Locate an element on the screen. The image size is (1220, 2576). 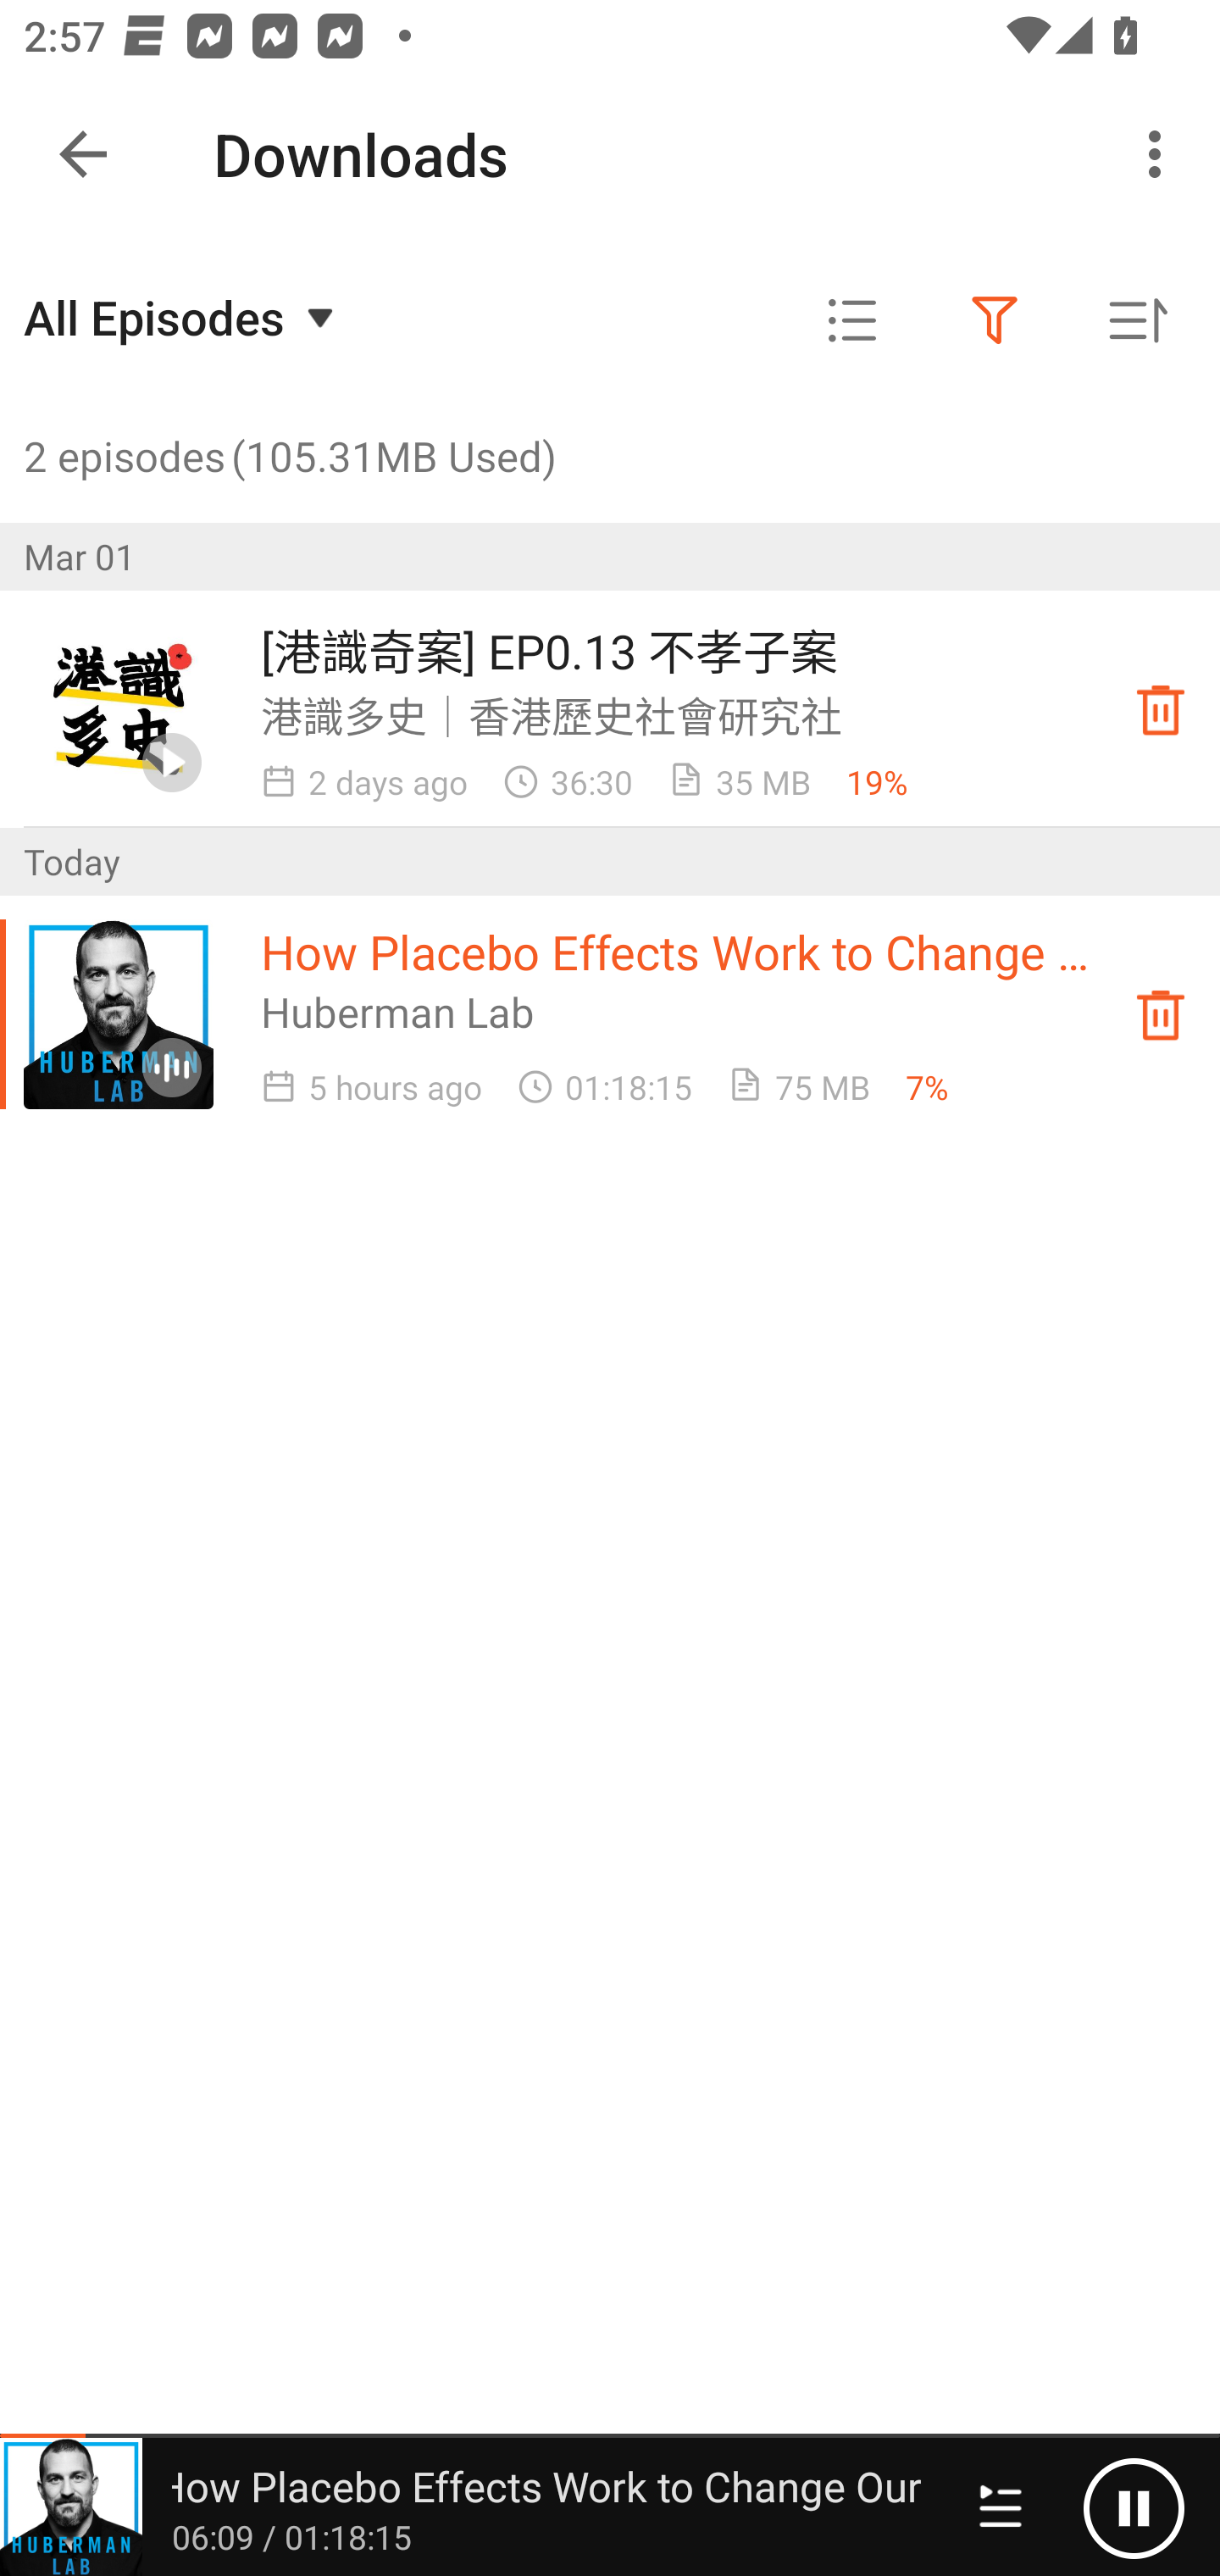
Downloaded is located at coordinates (1161, 1015).